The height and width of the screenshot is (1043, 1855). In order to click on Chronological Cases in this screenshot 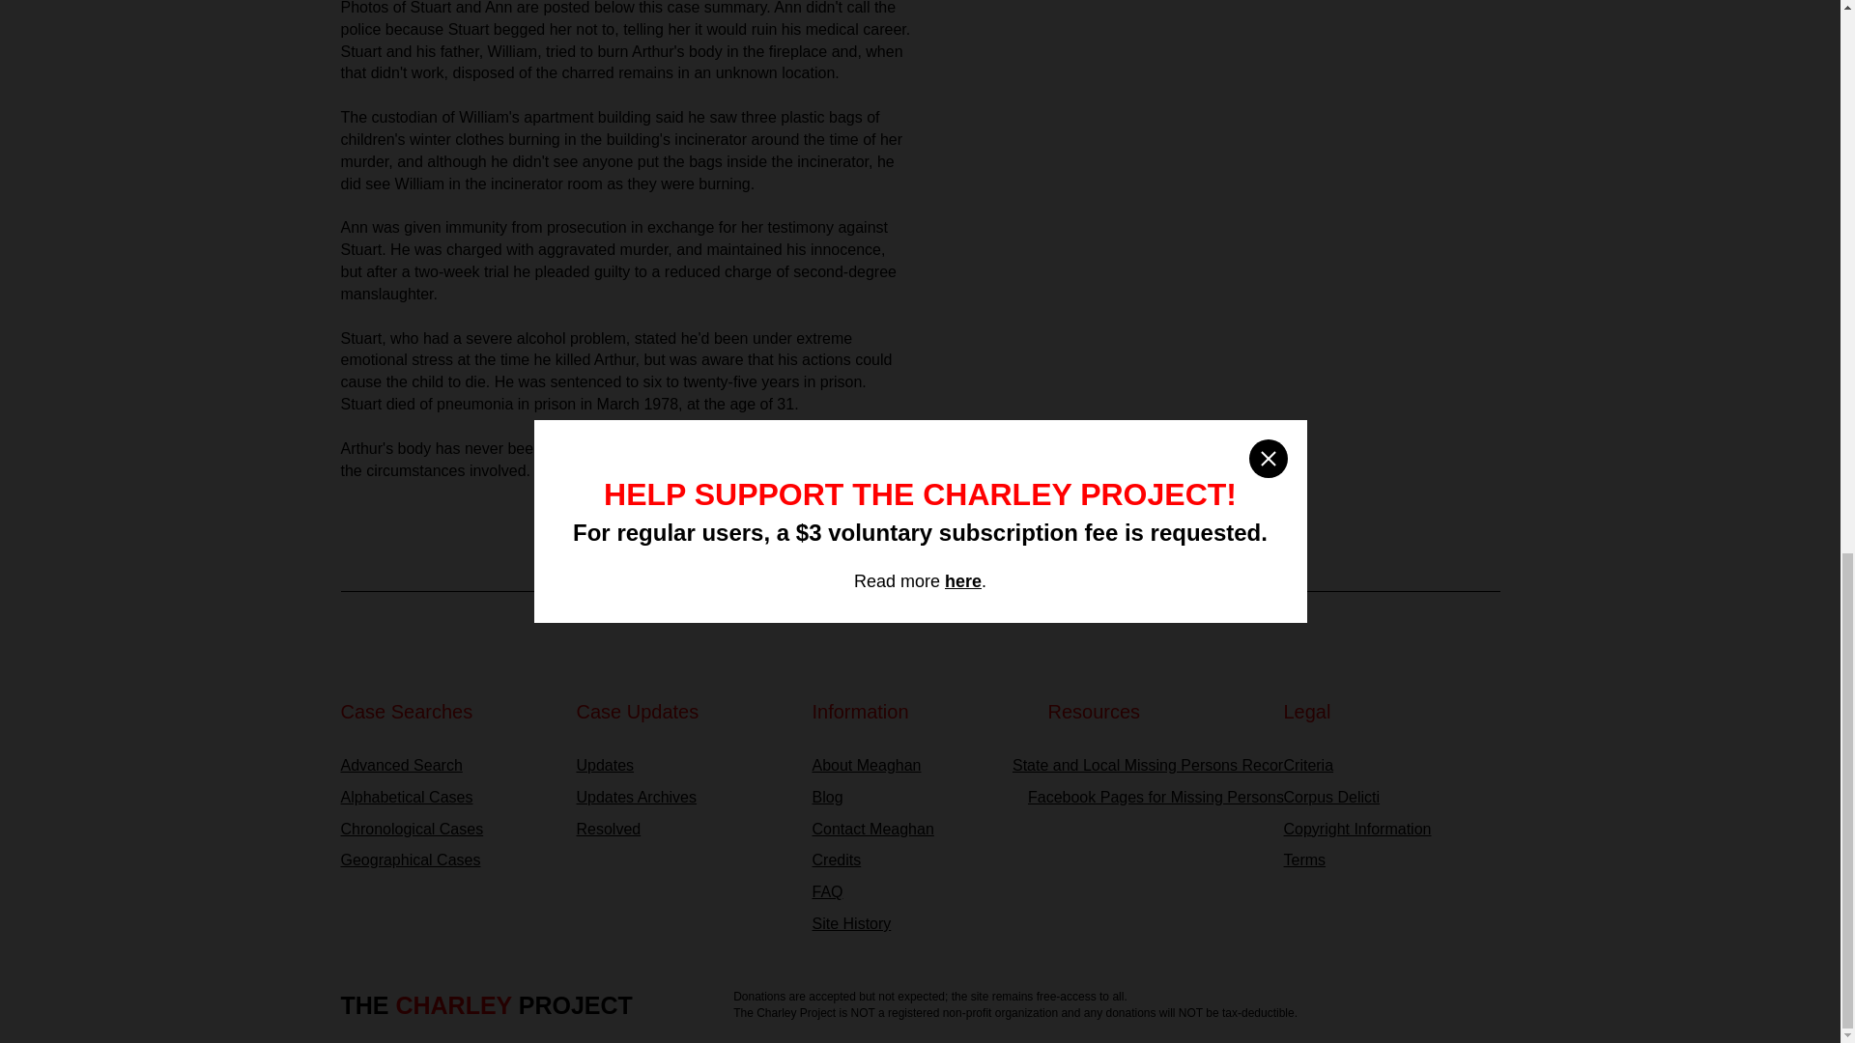, I will do `click(448, 829)`.